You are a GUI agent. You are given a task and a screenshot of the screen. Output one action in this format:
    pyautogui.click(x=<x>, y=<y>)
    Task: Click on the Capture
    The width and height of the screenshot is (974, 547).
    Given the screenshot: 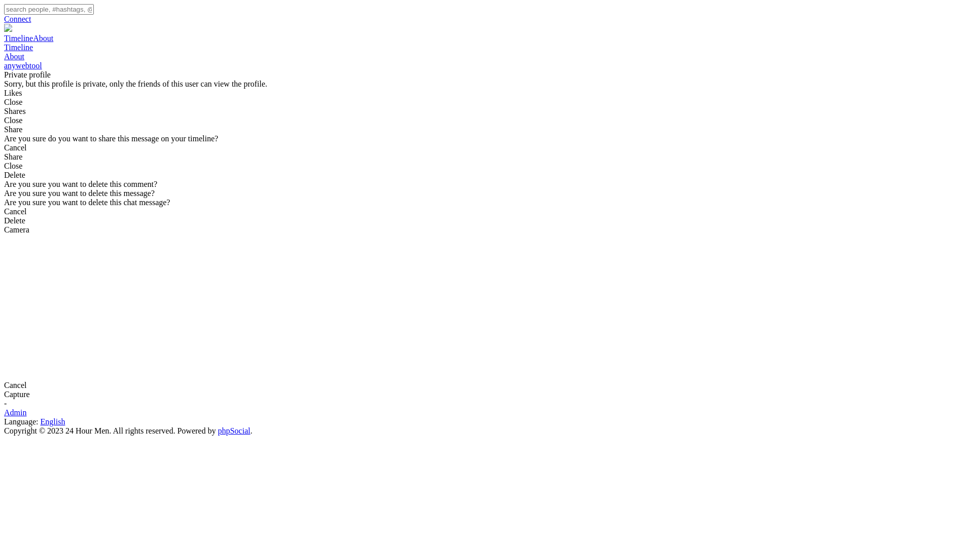 What is the action you would take?
    pyautogui.click(x=17, y=394)
    